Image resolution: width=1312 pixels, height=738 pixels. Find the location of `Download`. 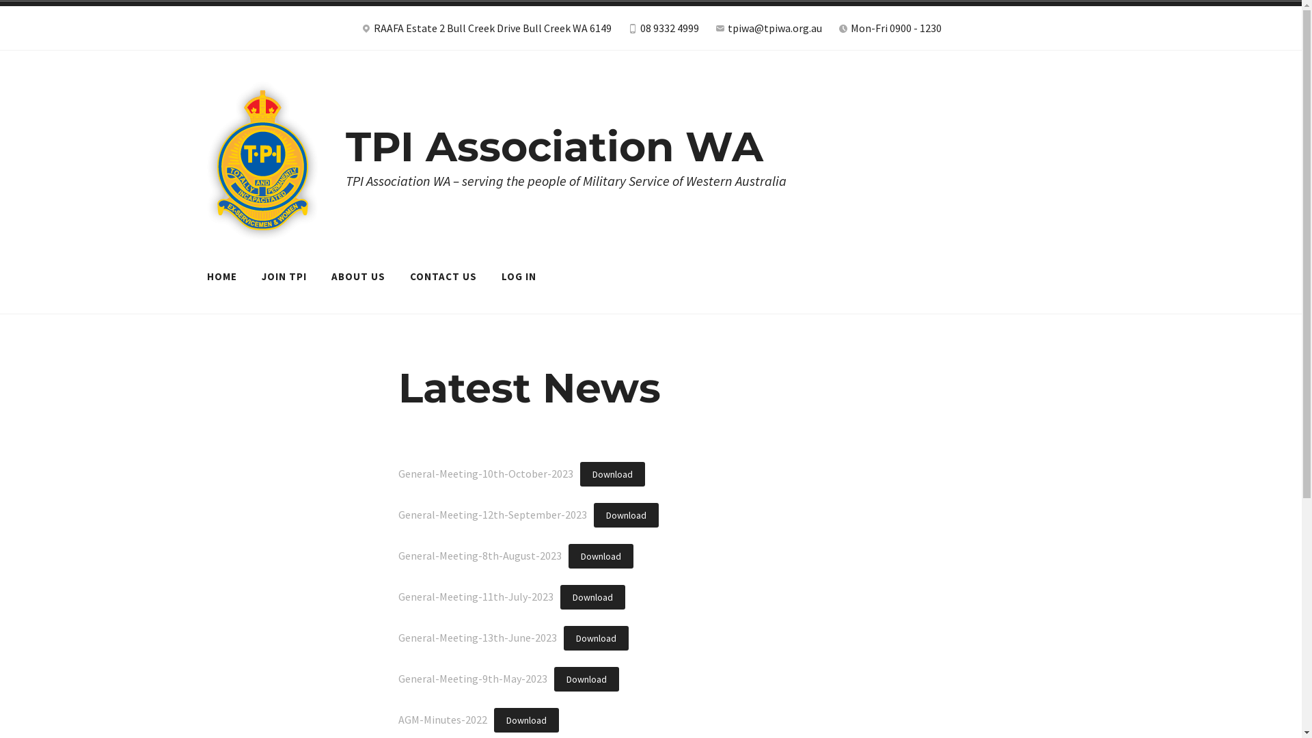

Download is located at coordinates (586, 679).